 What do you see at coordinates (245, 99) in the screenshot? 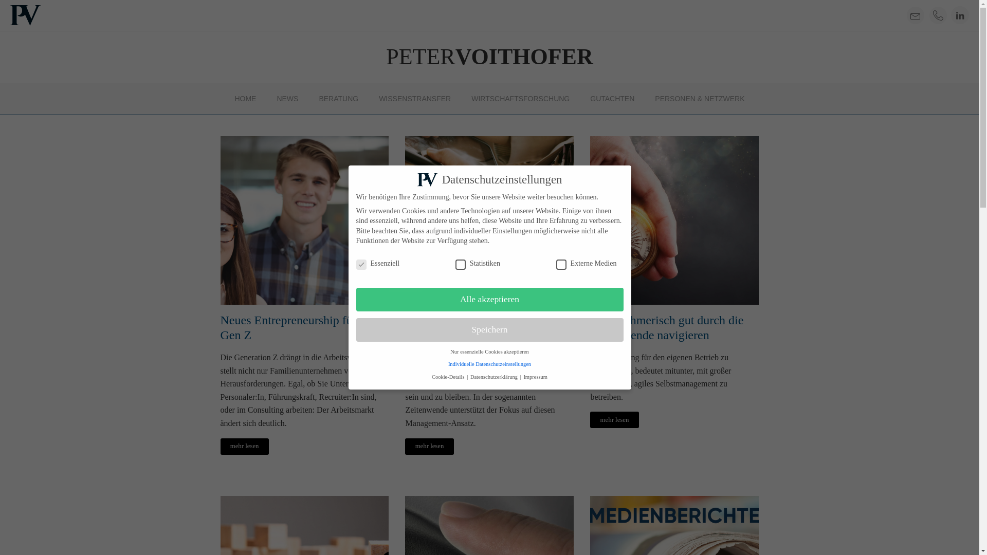
I see `HOME` at bounding box center [245, 99].